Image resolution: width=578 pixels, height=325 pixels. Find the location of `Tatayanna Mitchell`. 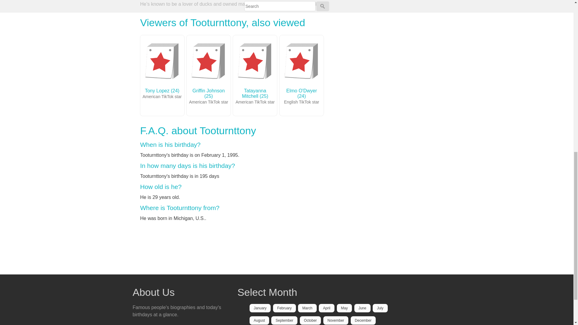

Tatayanna Mitchell is located at coordinates (255, 62).